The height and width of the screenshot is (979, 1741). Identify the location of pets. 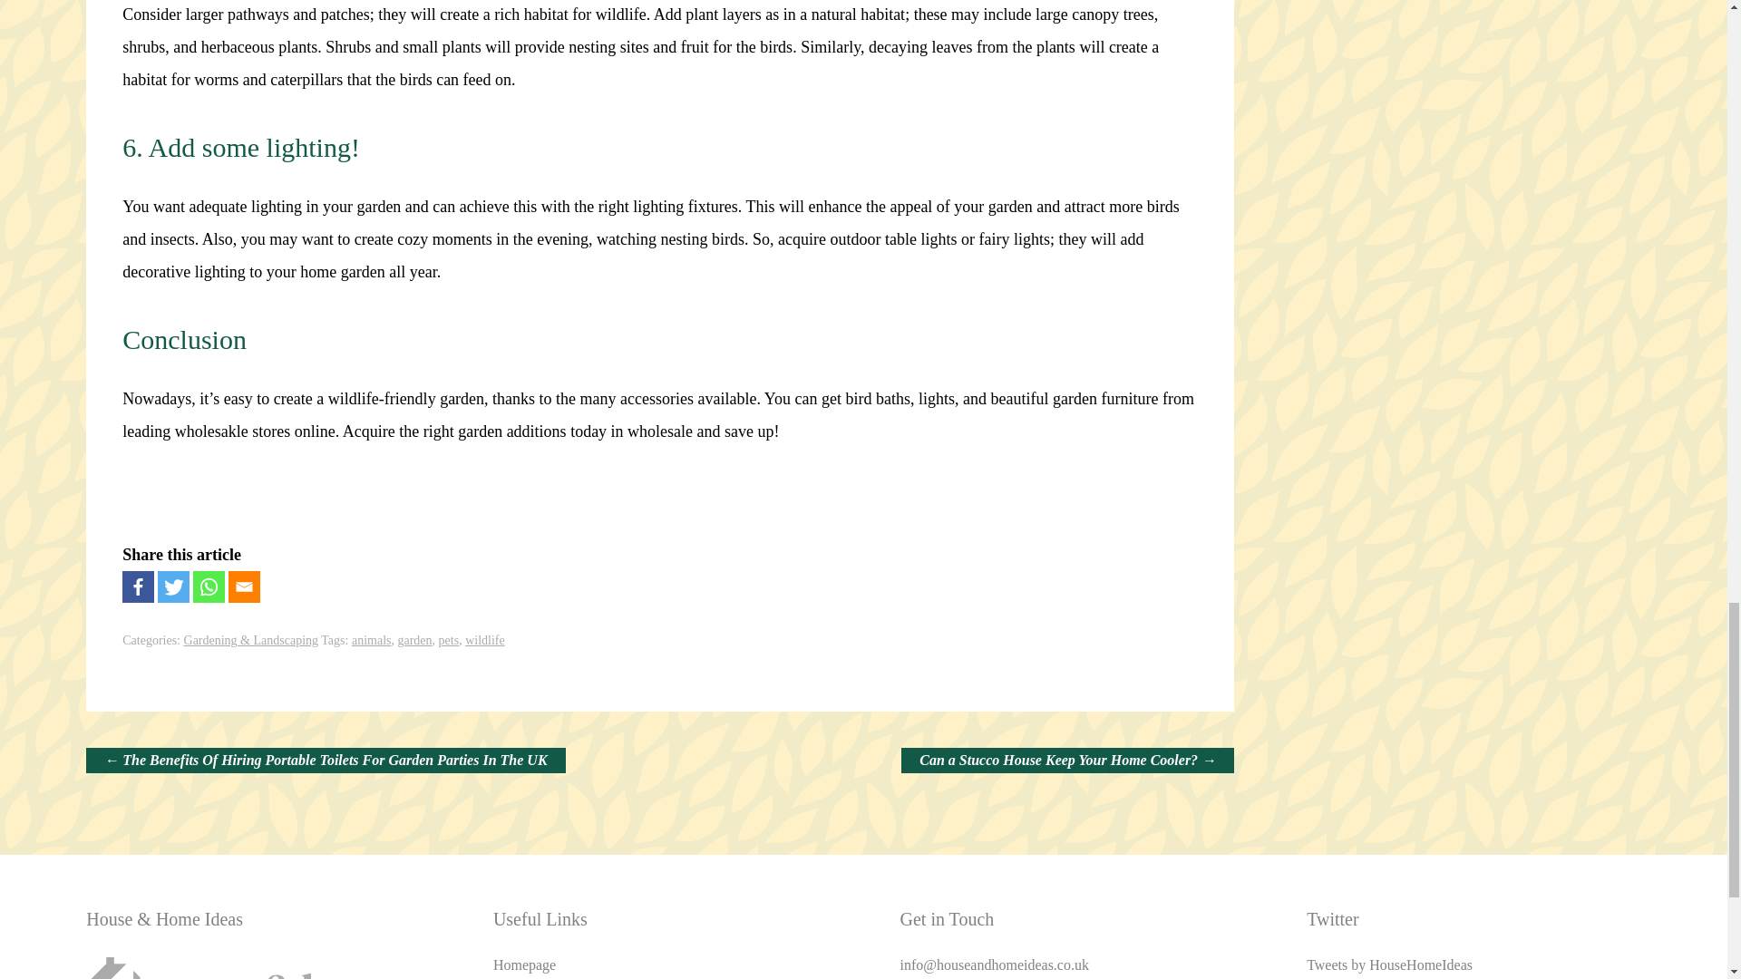
(448, 640).